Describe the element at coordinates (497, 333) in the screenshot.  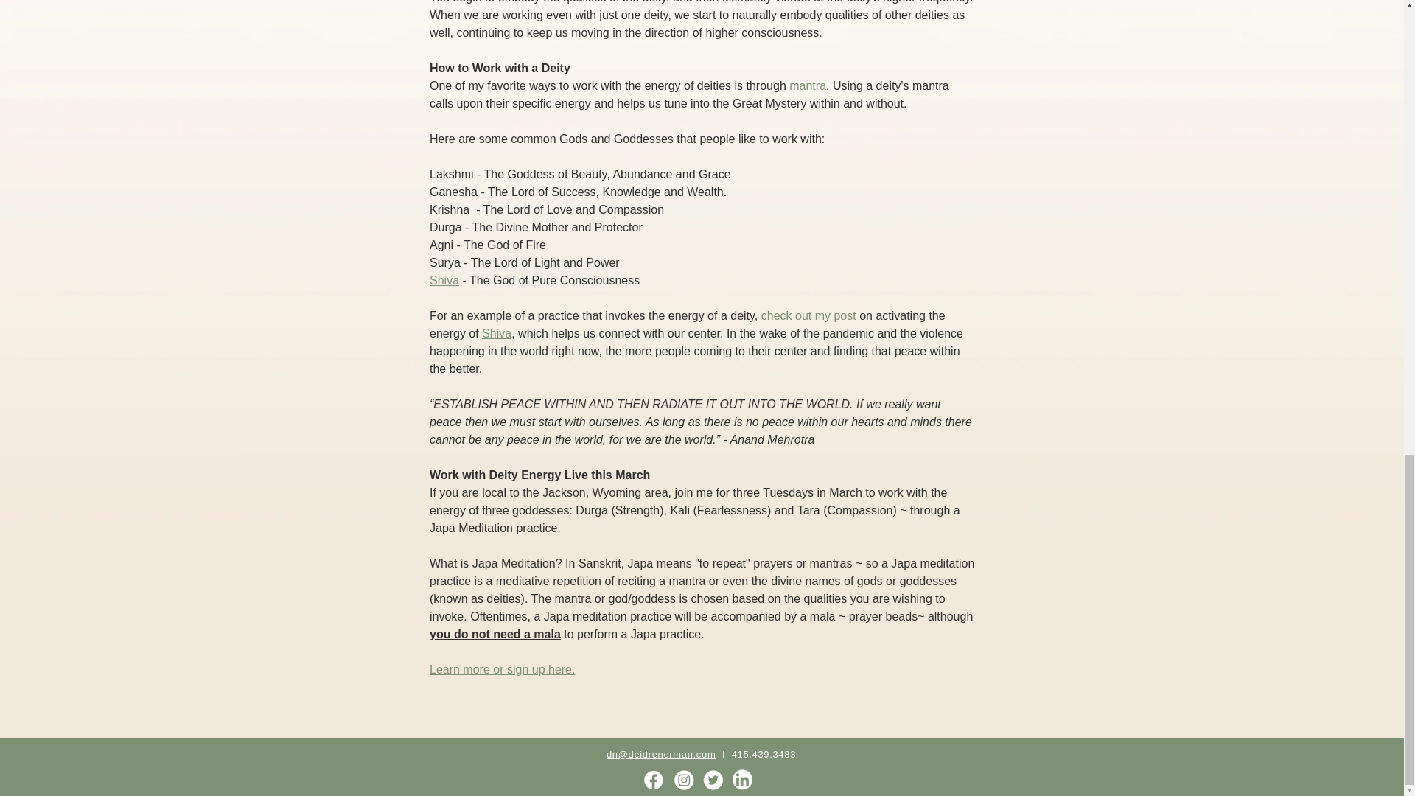
I see `Shiva` at that location.